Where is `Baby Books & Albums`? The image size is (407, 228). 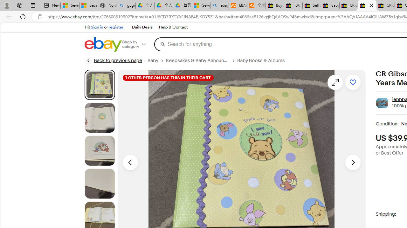 Baby Books & Albums is located at coordinates (261, 60).